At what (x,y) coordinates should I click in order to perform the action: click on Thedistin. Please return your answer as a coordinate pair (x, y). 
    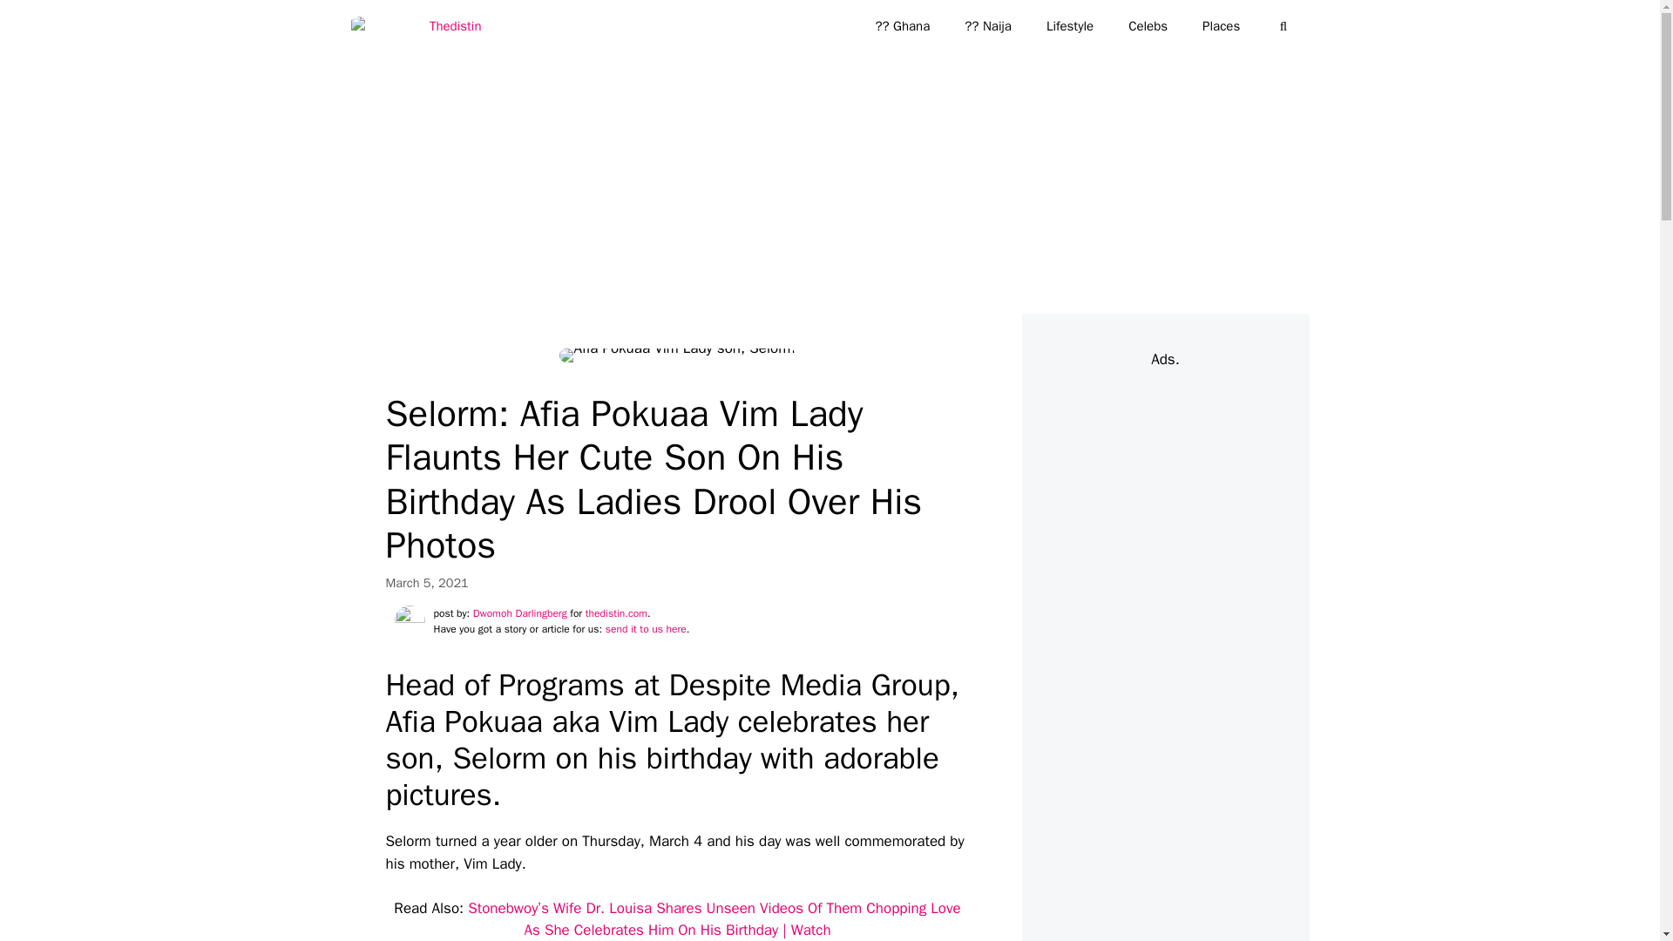
    Looking at the image, I should click on (415, 26).